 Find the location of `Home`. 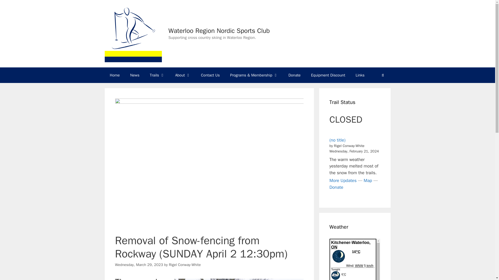

Home is located at coordinates (114, 75).